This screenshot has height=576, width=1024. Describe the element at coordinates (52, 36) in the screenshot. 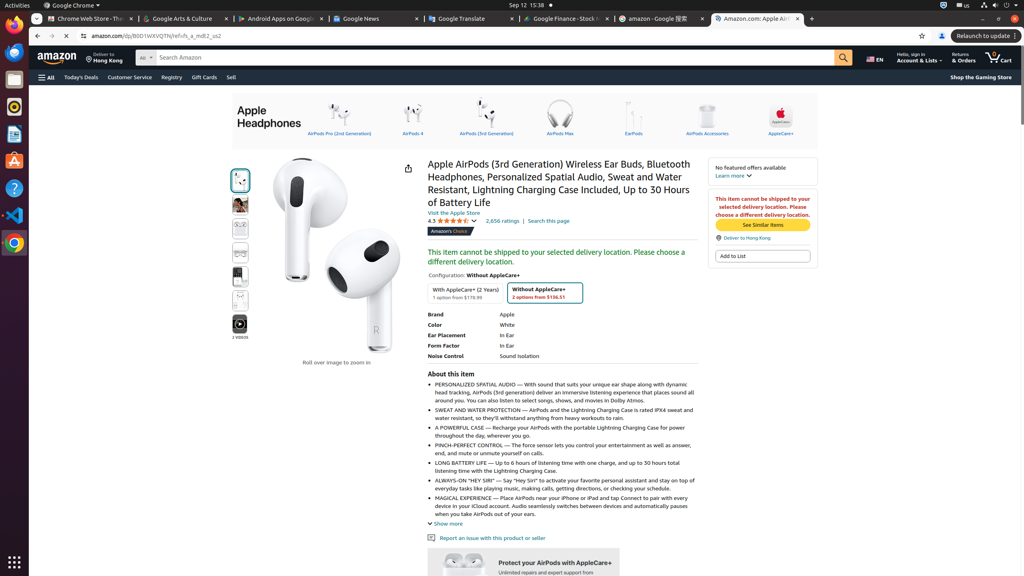

I see `Forward` at that location.